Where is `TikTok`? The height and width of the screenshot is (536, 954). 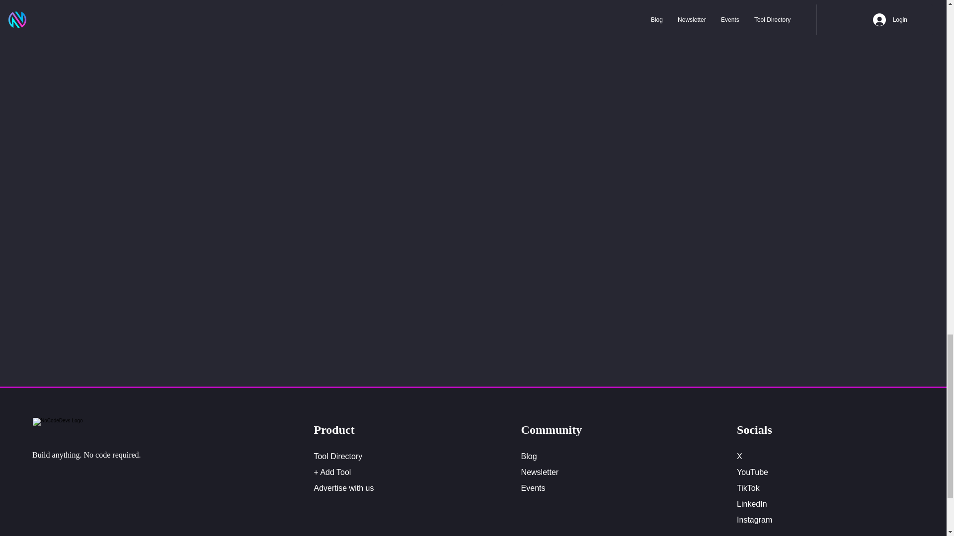
TikTok is located at coordinates (748, 488).